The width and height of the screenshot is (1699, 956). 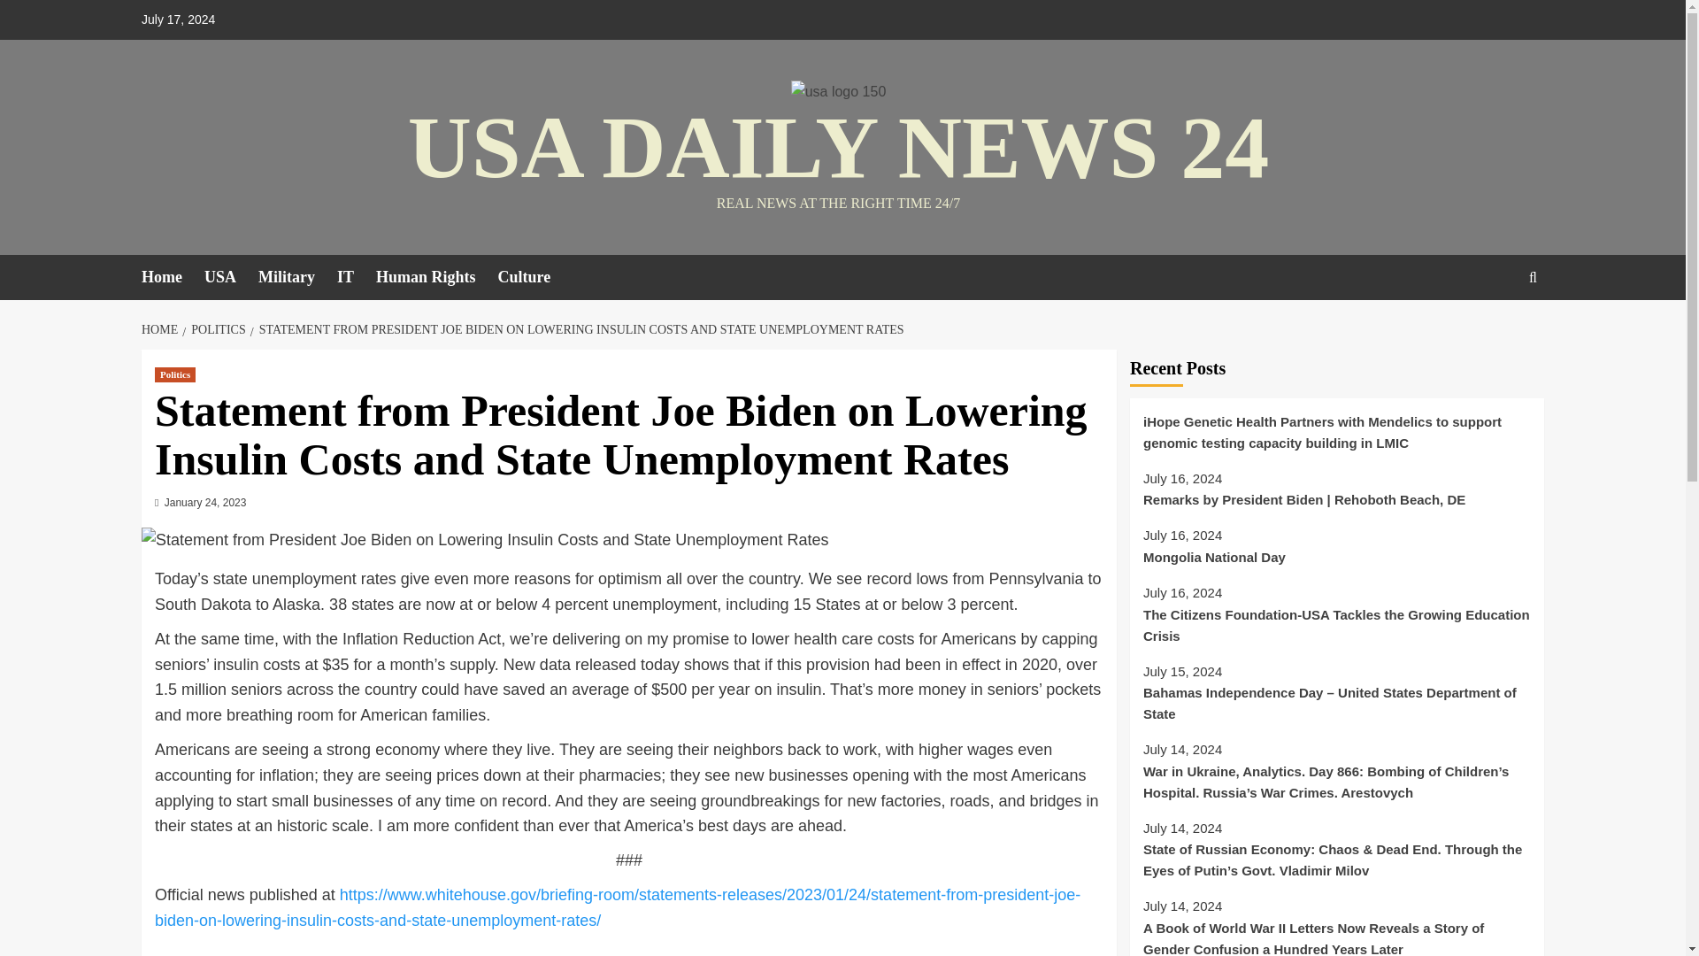 I want to click on Mongolia National Day, so click(x=1336, y=563).